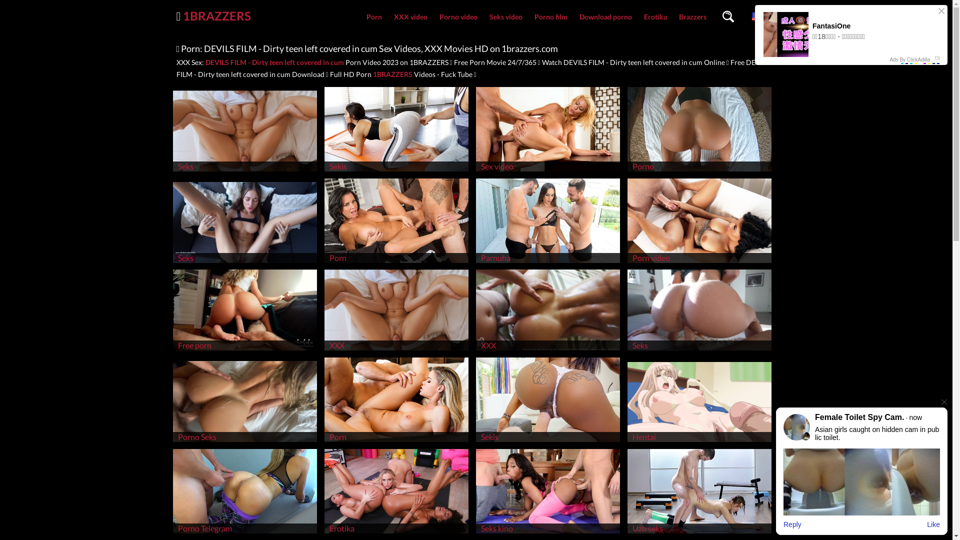 The height and width of the screenshot is (540, 960). What do you see at coordinates (505, 17) in the screenshot?
I see `Seks video` at bounding box center [505, 17].